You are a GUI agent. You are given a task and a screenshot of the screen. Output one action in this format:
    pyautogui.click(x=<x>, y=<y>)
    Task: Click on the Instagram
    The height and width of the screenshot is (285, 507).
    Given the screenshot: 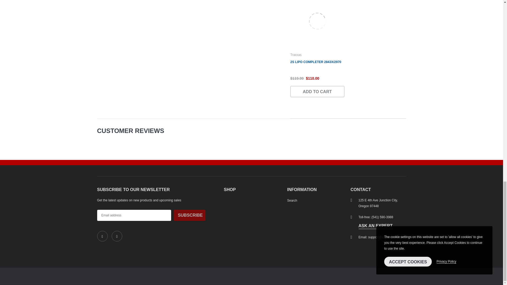 What is the action you would take?
    pyautogui.click(x=117, y=236)
    